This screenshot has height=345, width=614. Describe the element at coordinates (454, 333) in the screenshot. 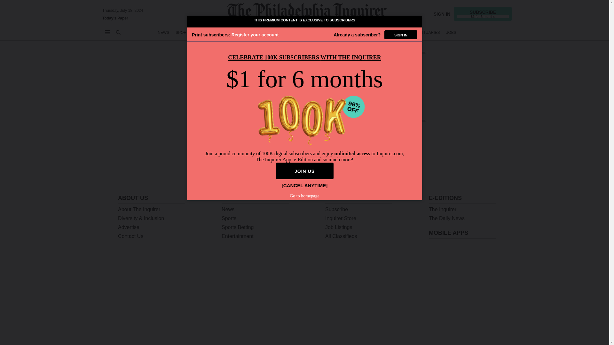

I see `Facebook` at that location.